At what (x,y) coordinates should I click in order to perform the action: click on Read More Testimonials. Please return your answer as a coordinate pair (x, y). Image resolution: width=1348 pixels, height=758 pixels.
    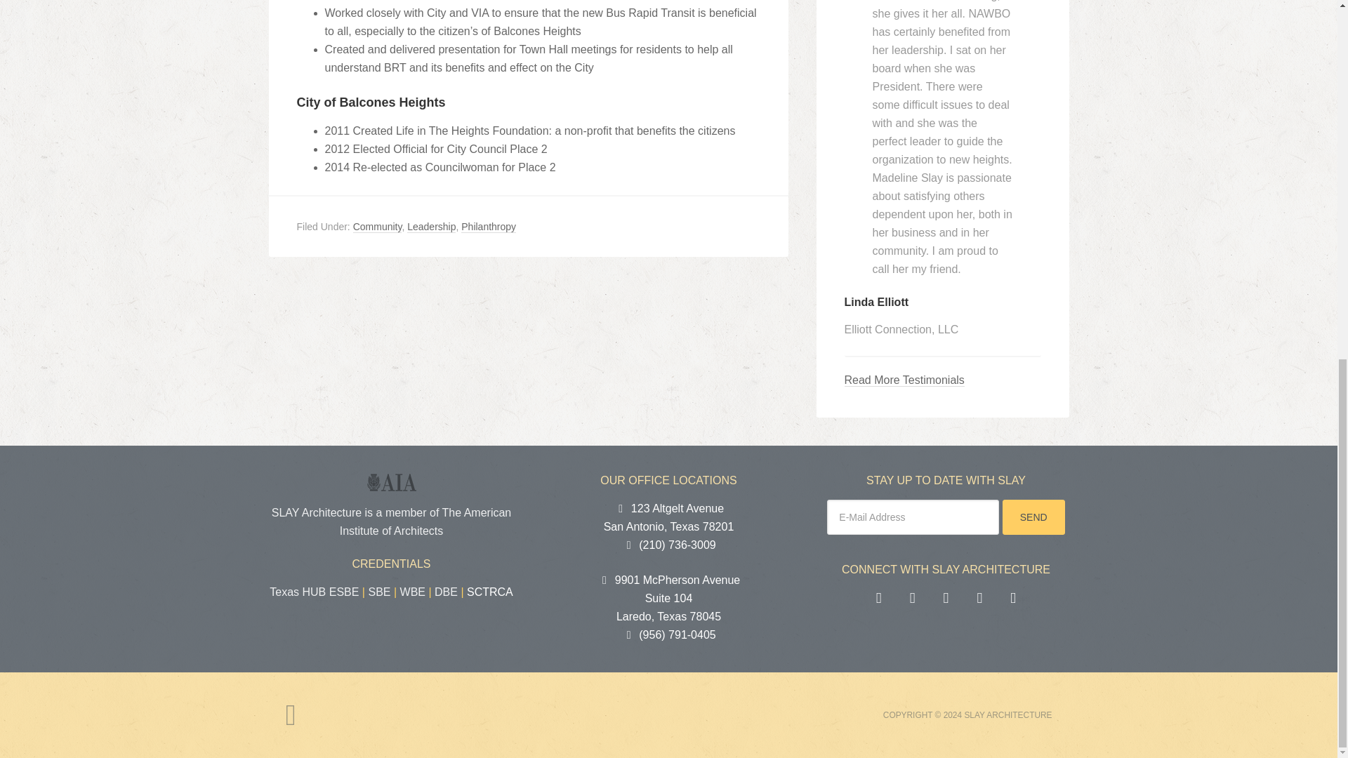
    Looking at the image, I should click on (903, 380).